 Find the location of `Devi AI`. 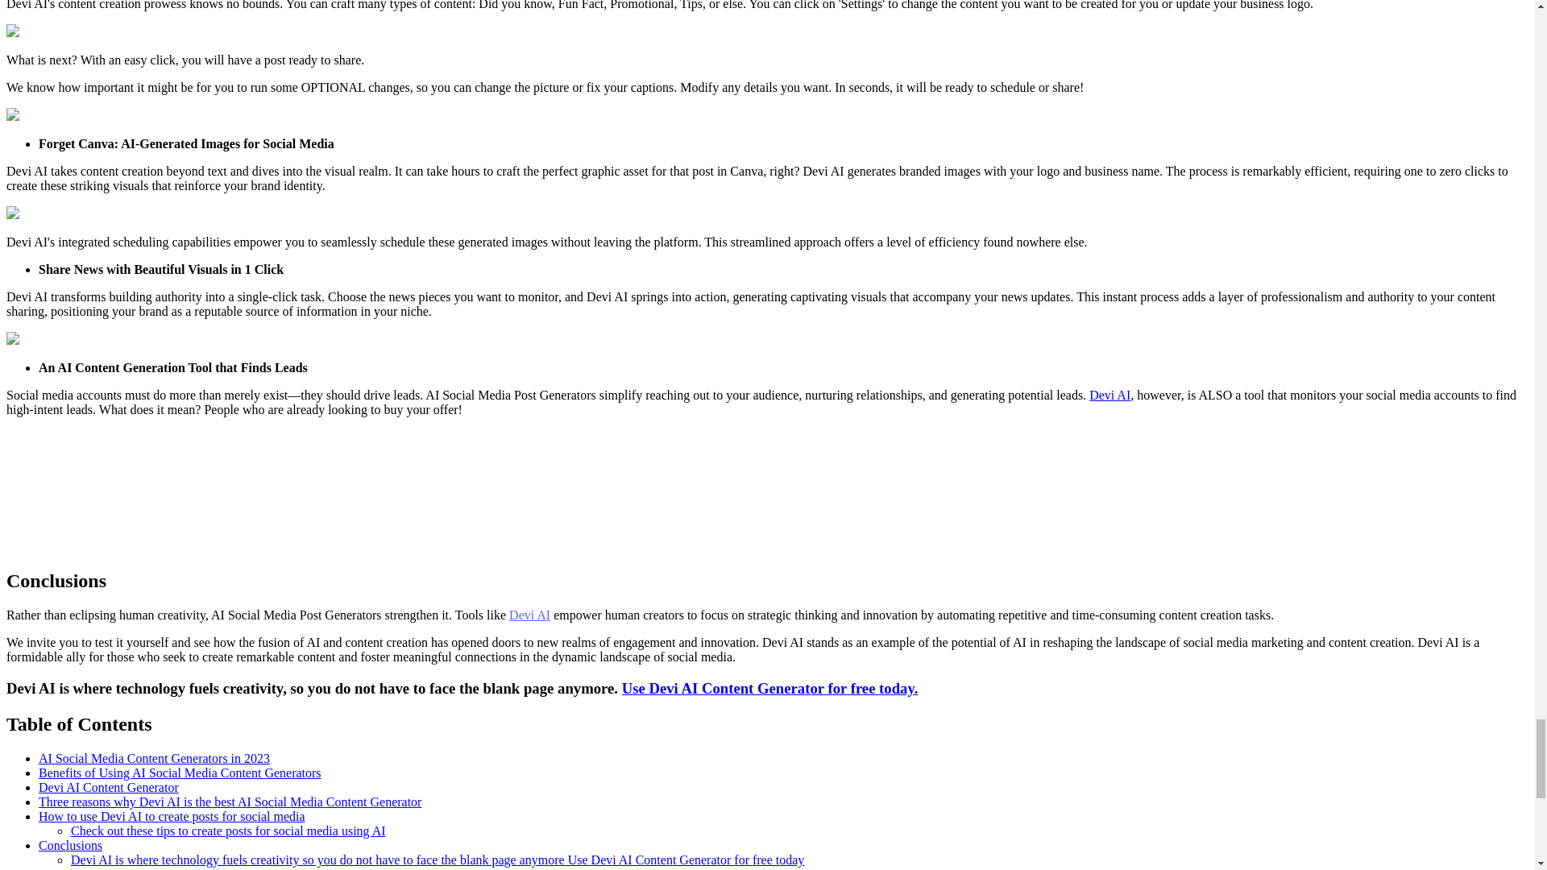

Devi AI is located at coordinates (1109, 395).